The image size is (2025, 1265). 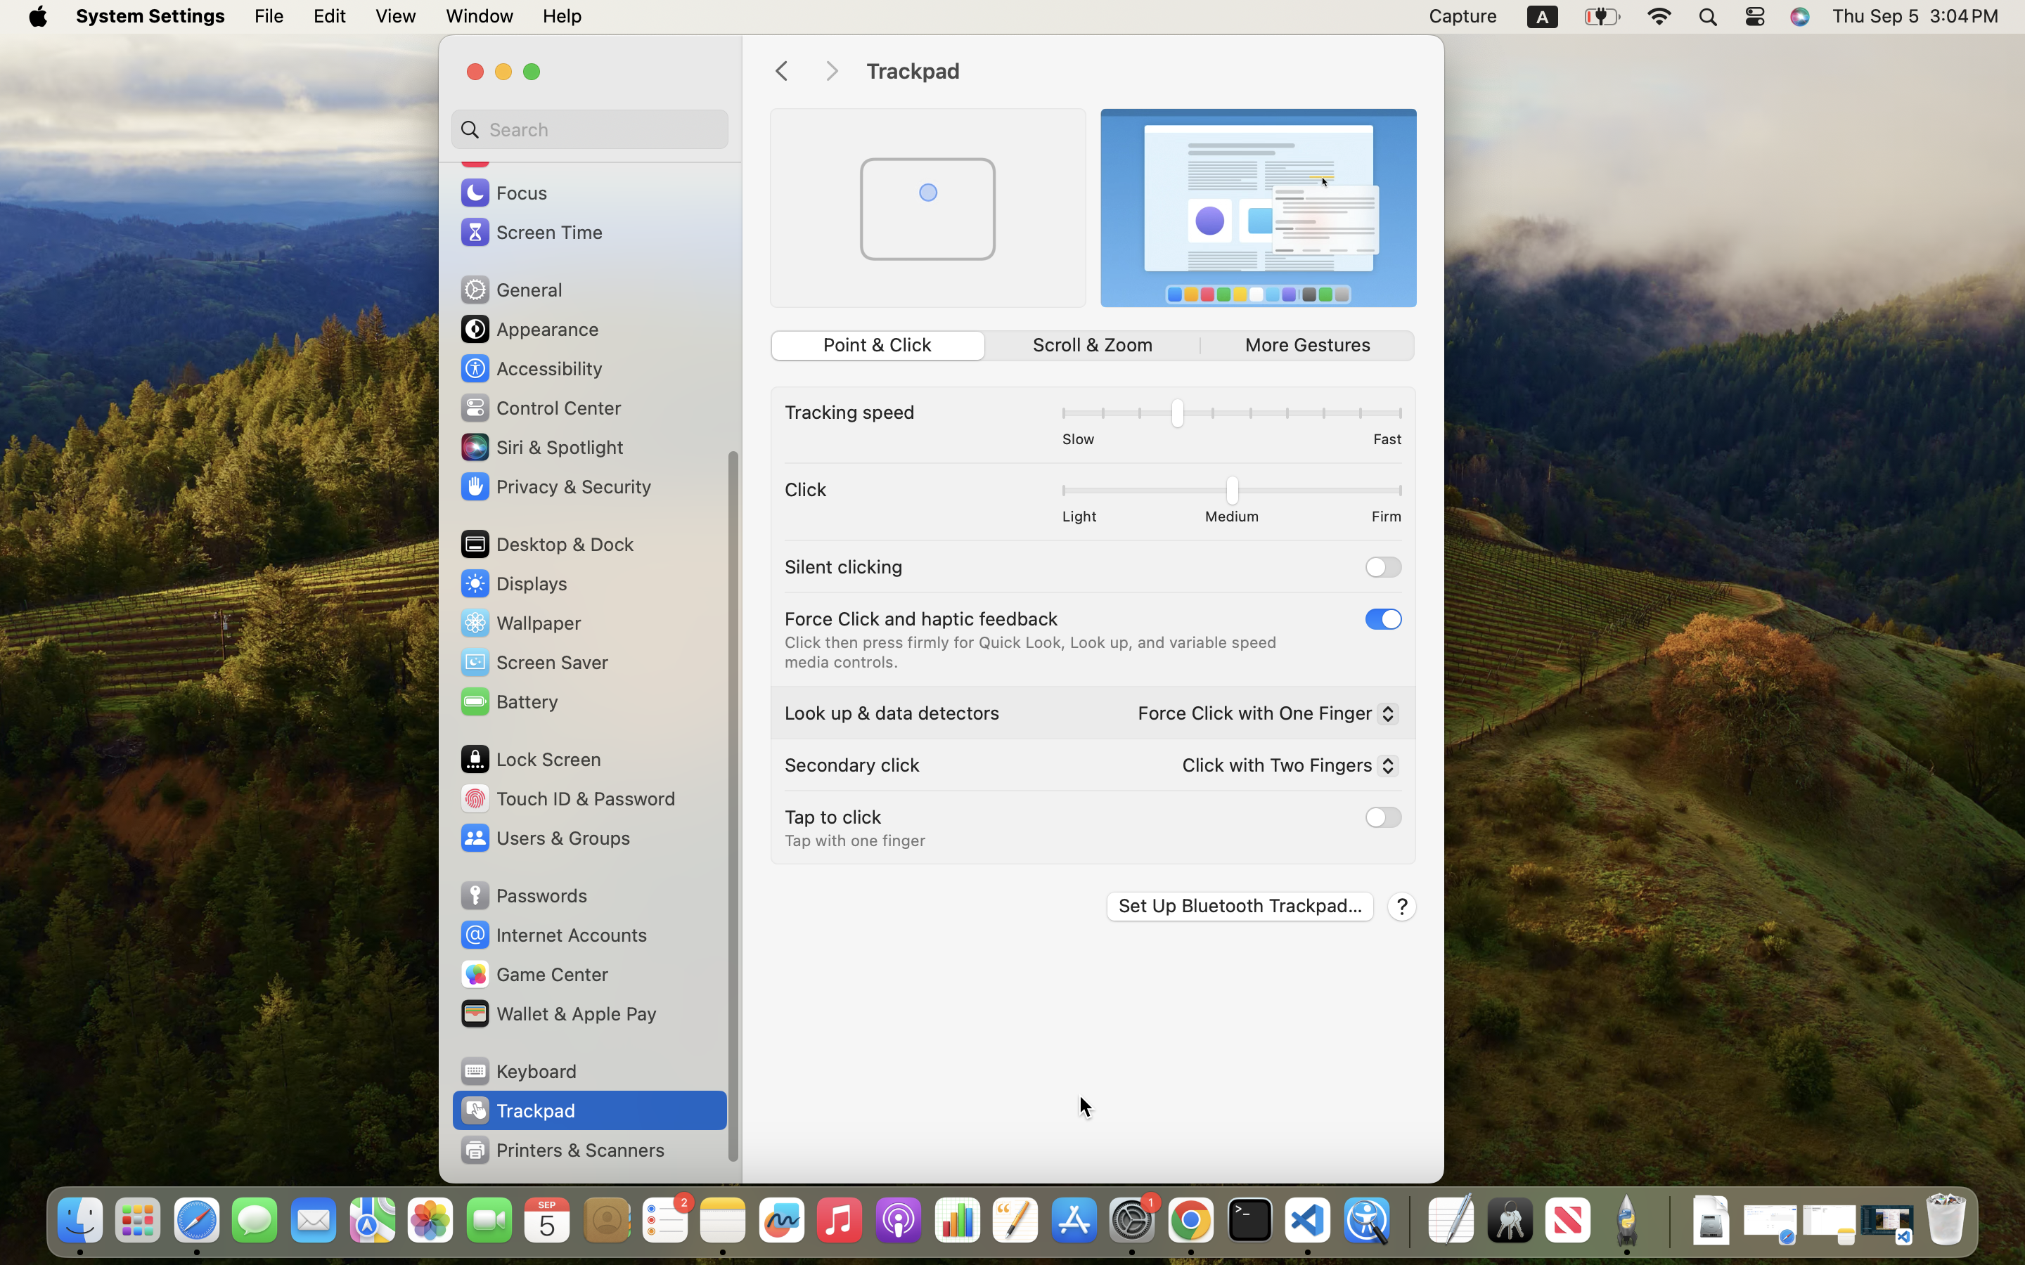 I want to click on Click with Two Fingers, so click(x=1285, y=768).